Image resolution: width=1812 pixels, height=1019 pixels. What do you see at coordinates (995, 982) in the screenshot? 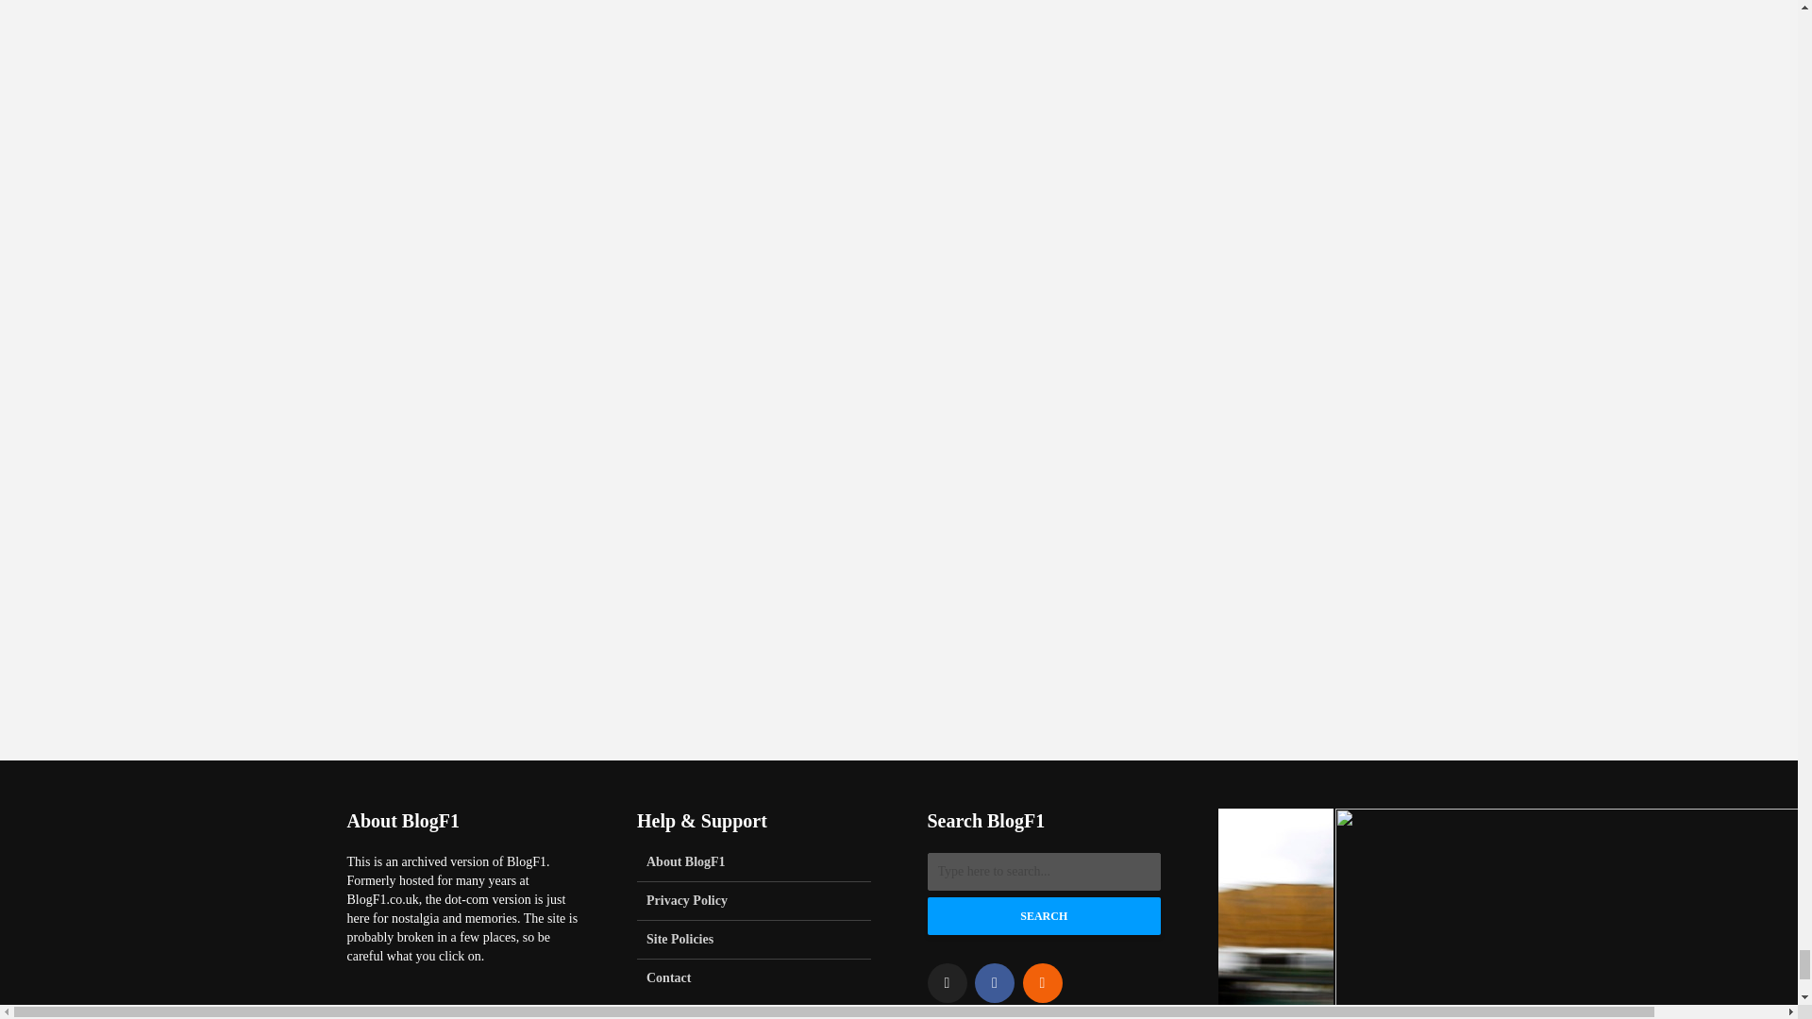
I see `Facebook` at bounding box center [995, 982].